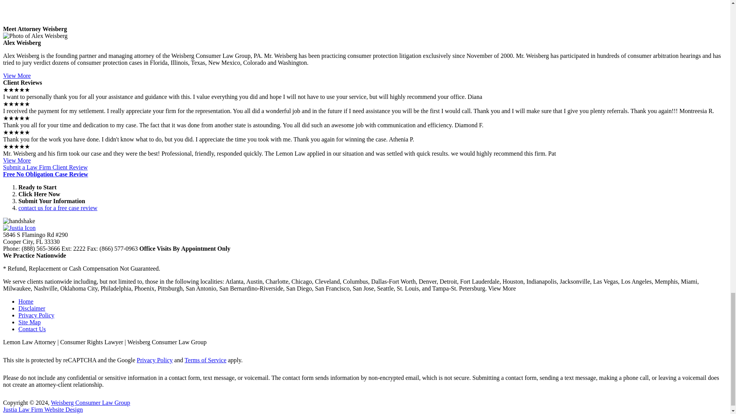 This screenshot has width=736, height=414. I want to click on Home, so click(26, 301).